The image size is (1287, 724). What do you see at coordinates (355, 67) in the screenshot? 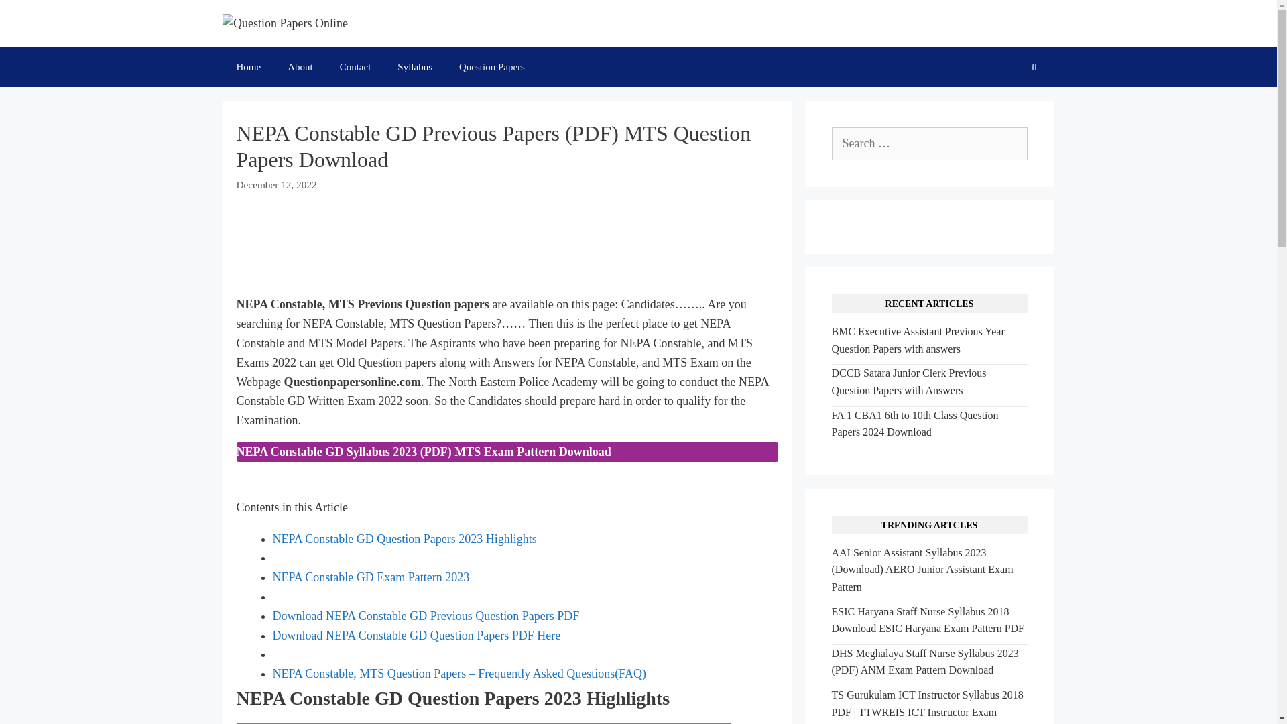
I see `Contact` at bounding box center [355, 67].